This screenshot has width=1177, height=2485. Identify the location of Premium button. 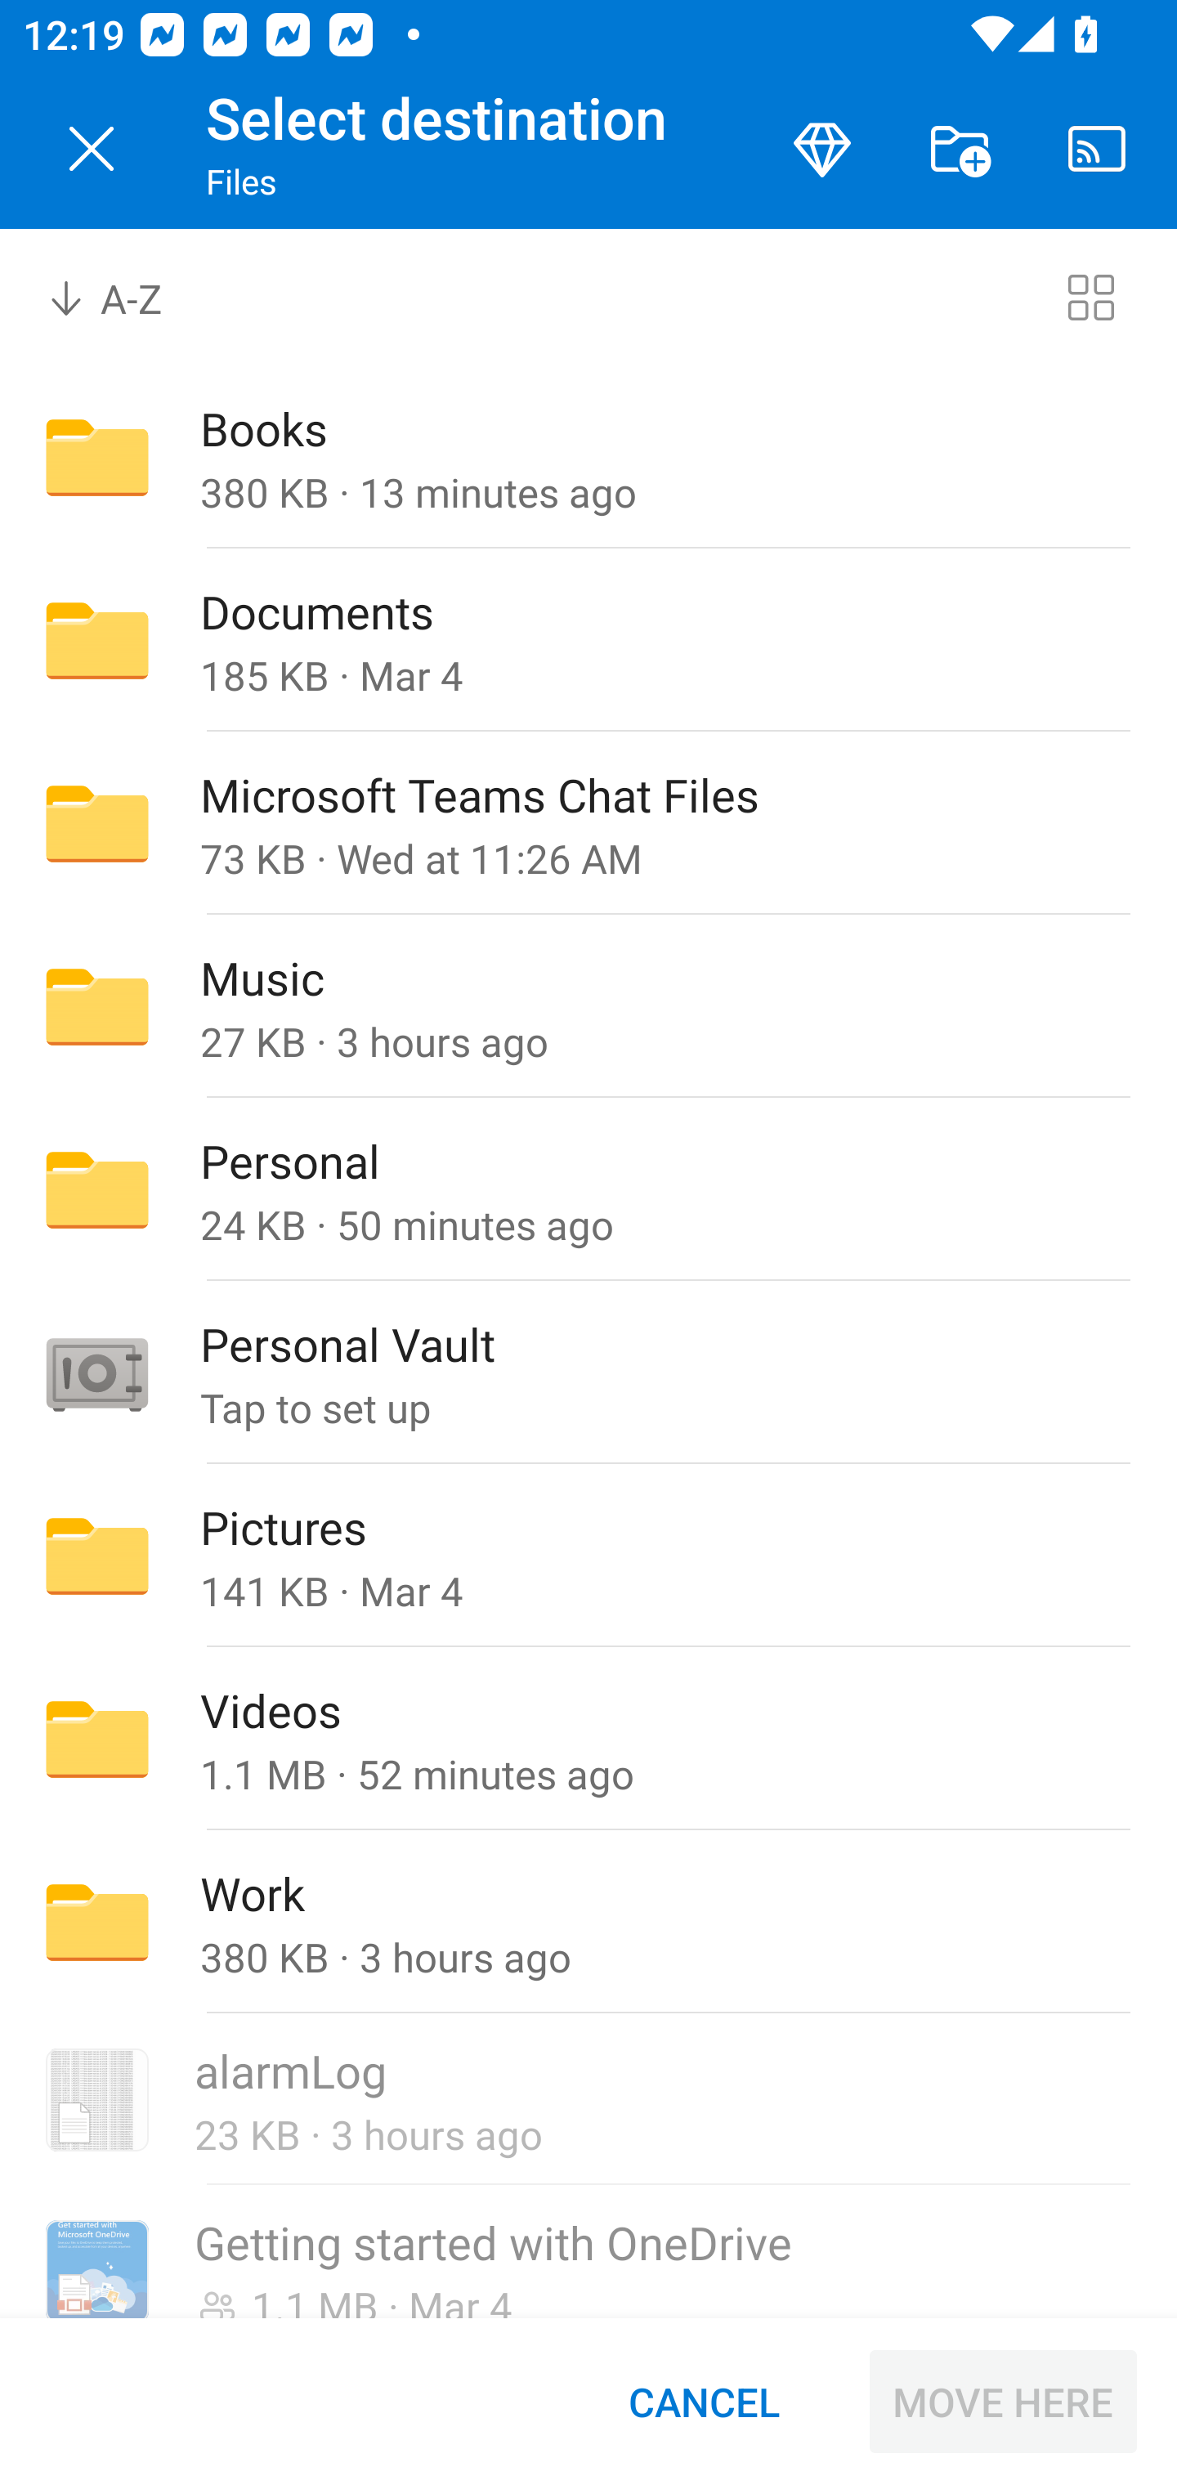
(822, 149).